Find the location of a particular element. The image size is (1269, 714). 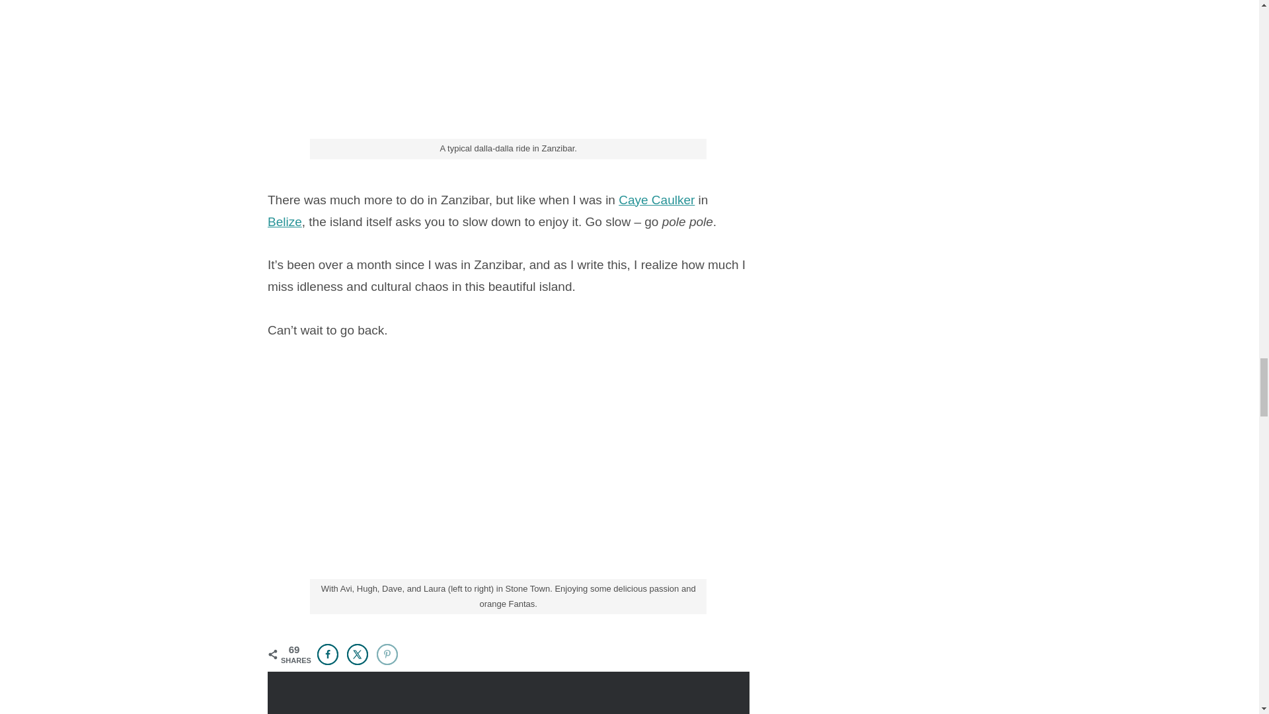

Belize is located at coordinates (284, 221).